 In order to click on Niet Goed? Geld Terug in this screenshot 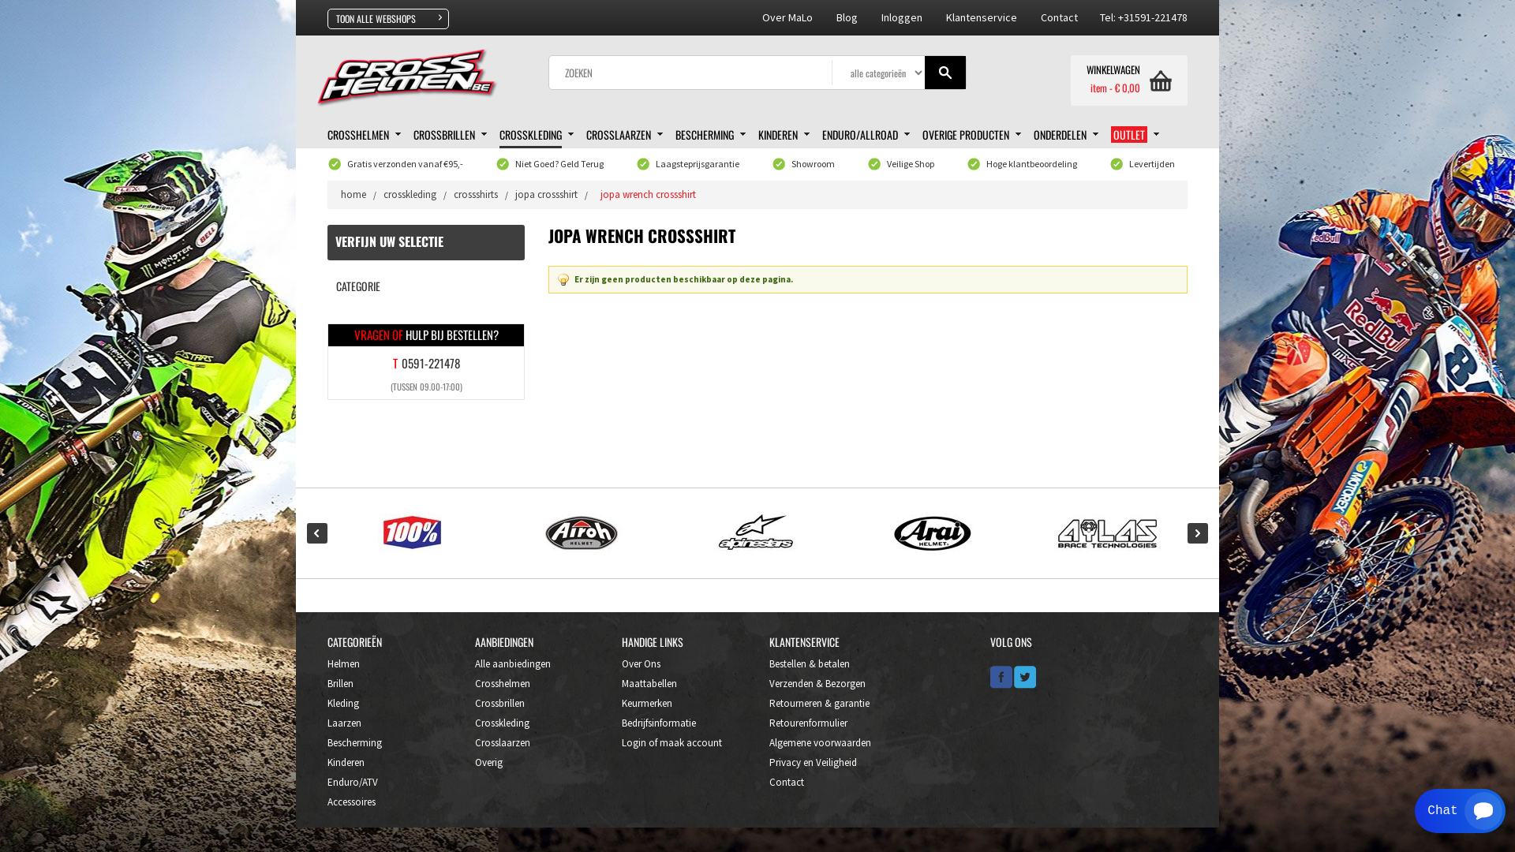, I will do `click(559, 164)`.